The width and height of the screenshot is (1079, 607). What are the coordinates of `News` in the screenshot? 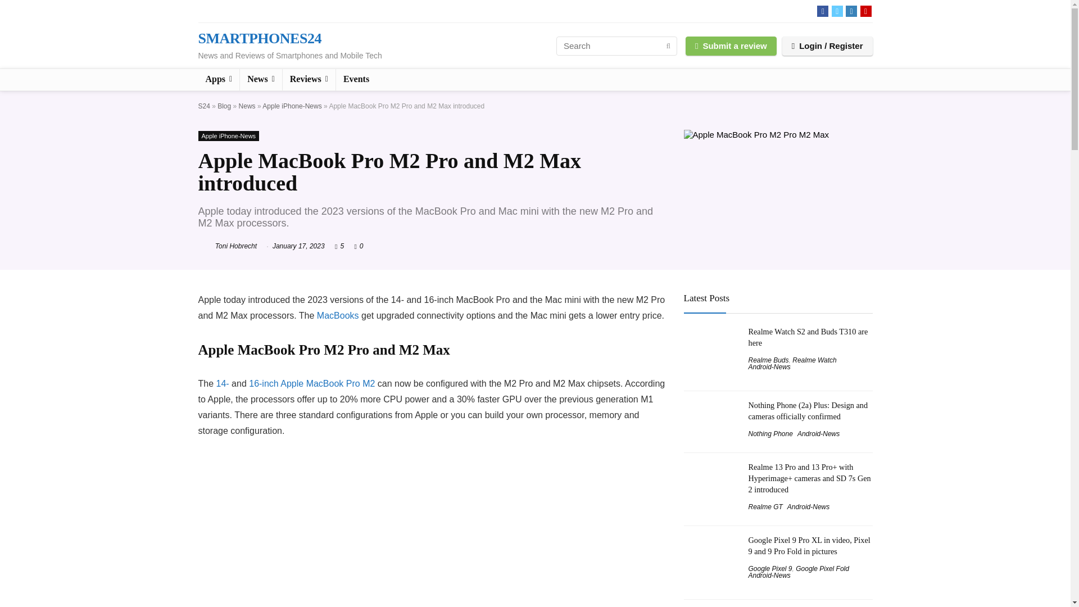 It's located at (247, 106).